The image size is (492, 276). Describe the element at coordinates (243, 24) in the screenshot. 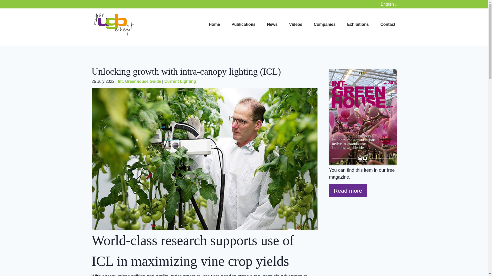

I see `Publications` at that location.